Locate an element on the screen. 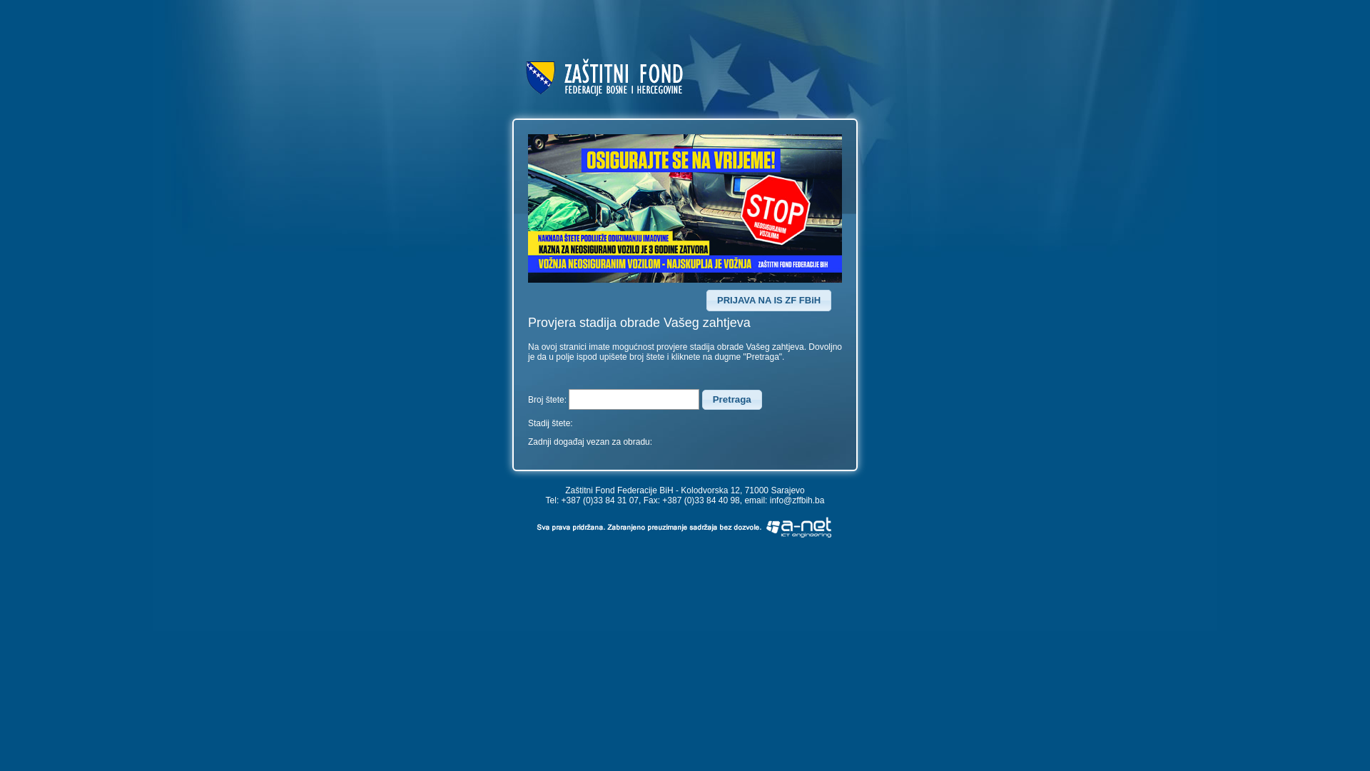 The image size is (1370, 771). PRIJAVA NA IS ZF FBiH is located at coordinates (769, 301).